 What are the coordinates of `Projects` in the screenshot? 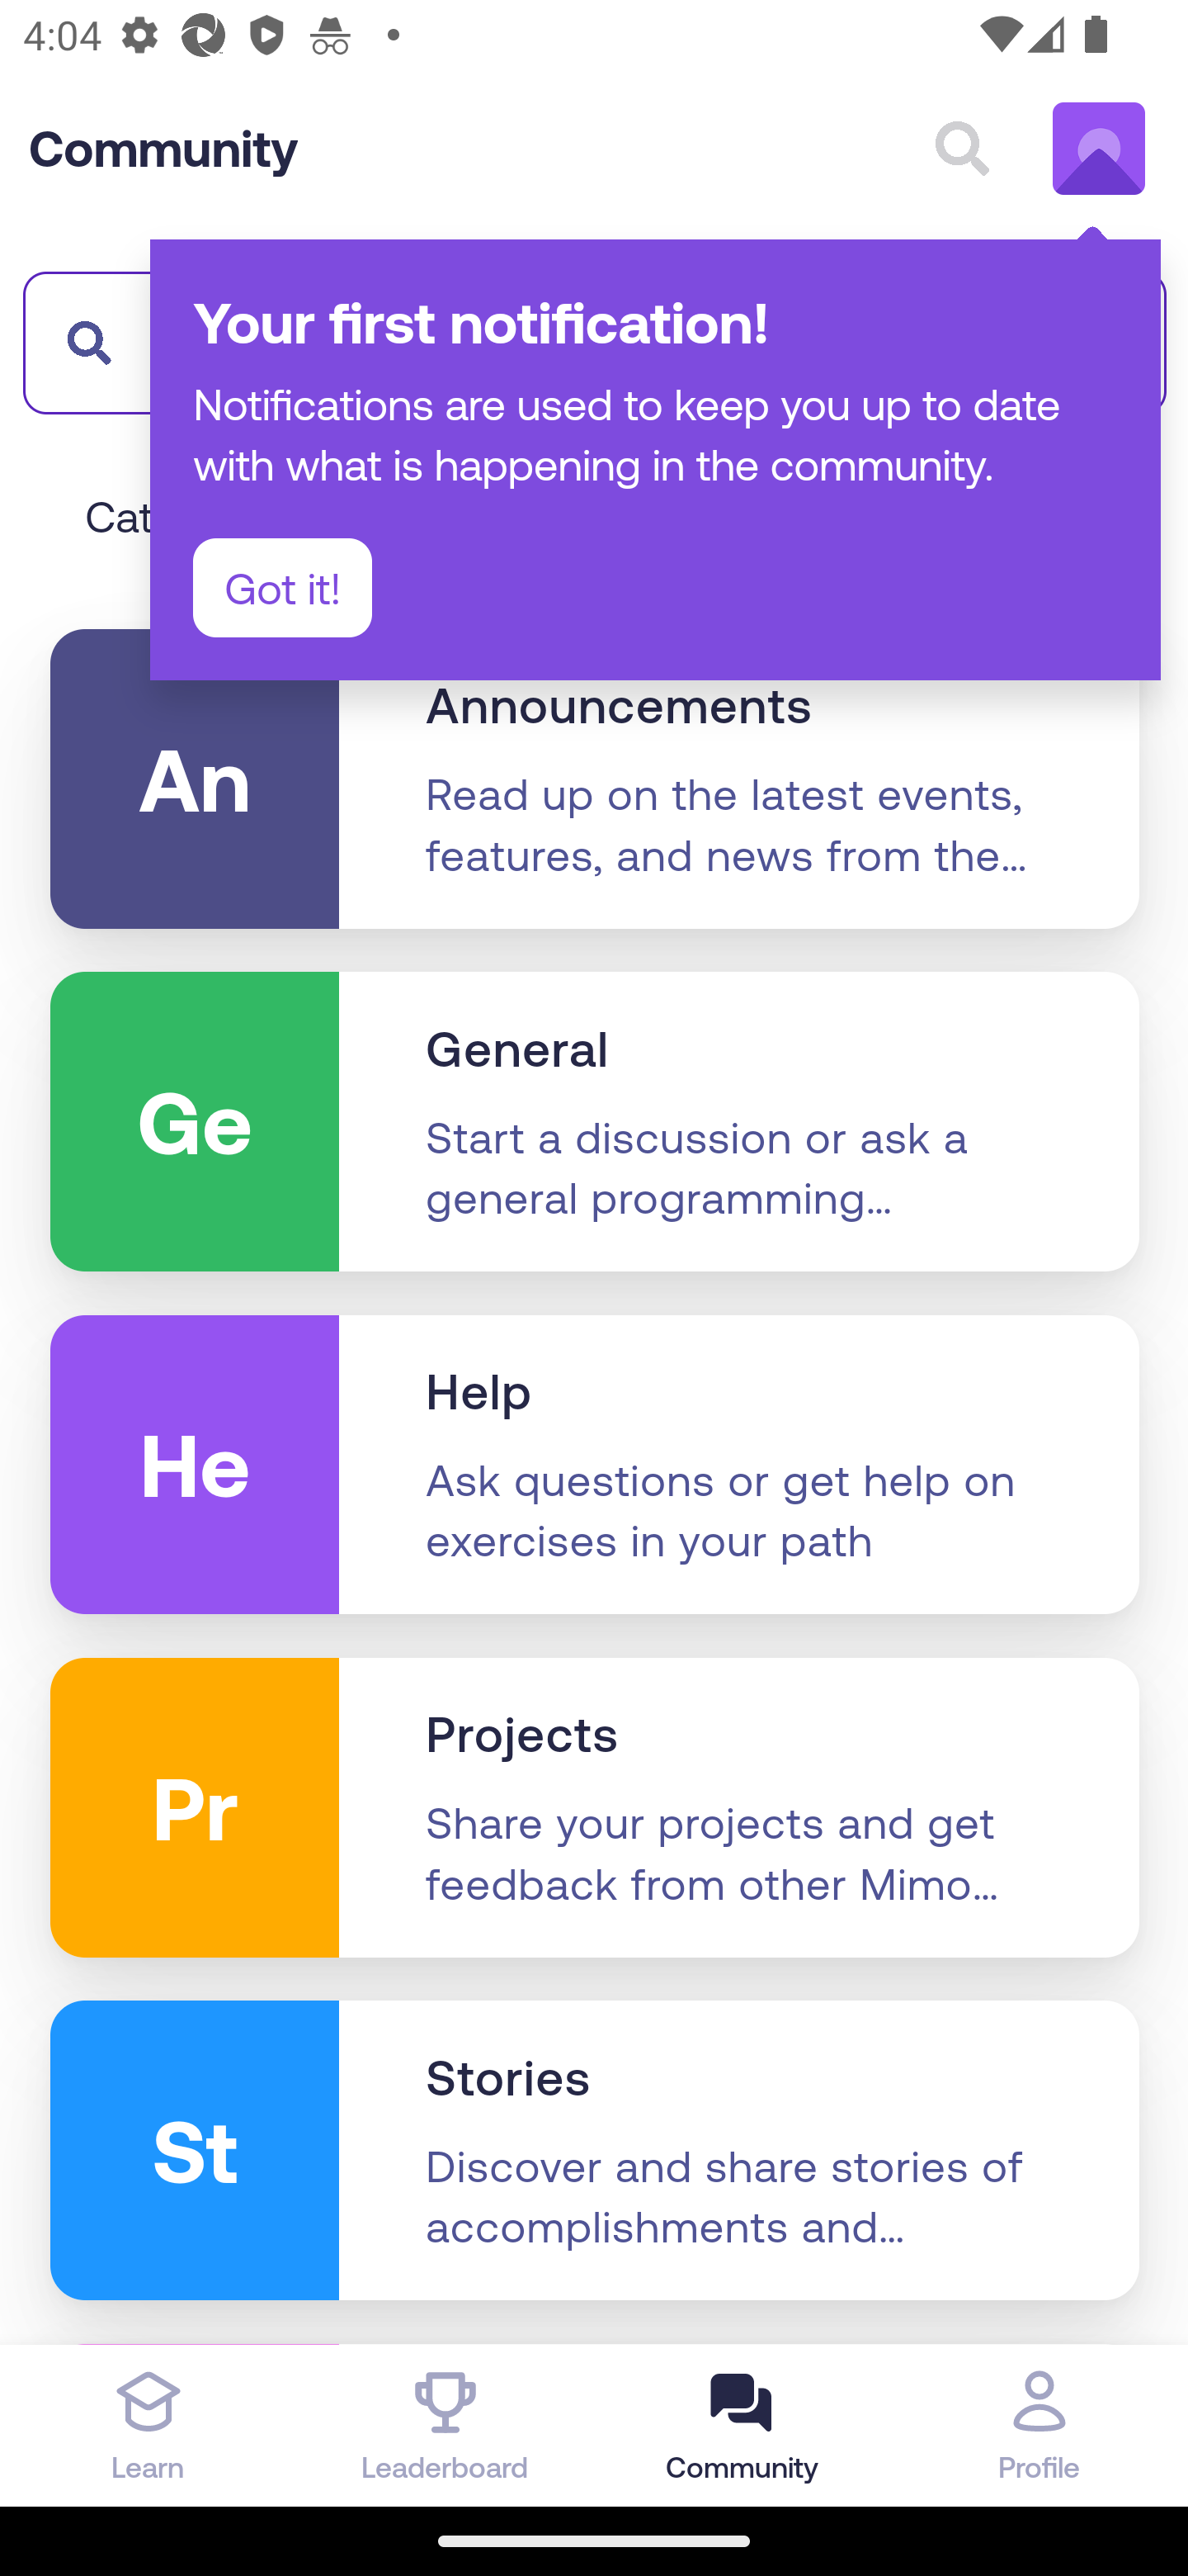 It's located at (521, 1735).